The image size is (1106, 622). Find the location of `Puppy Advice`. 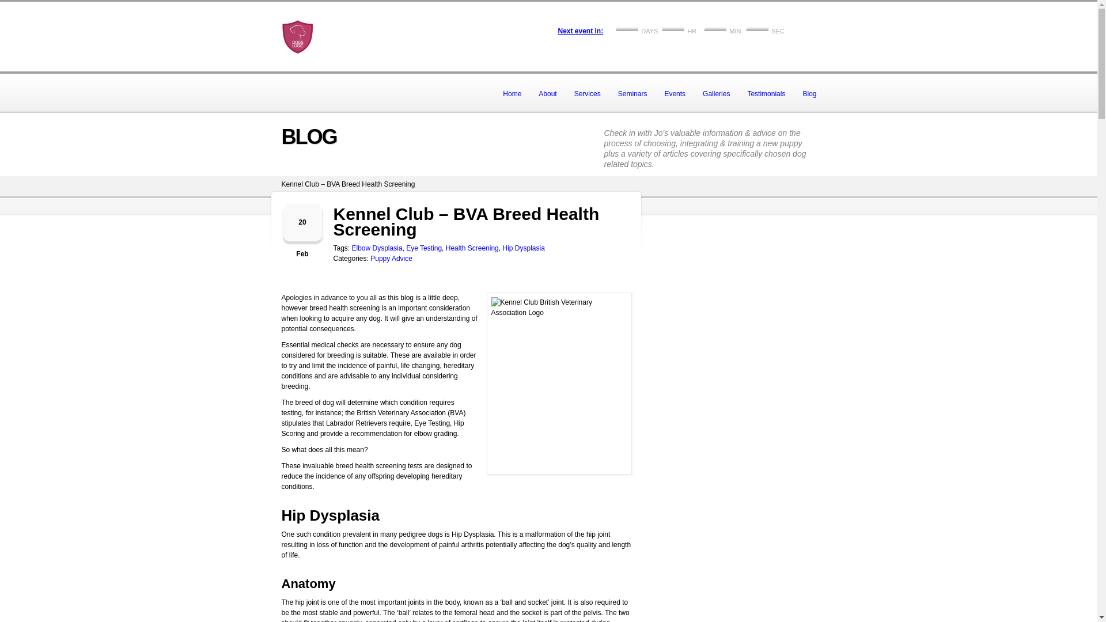

Puppy Advice is located at coordinates (392, 258).